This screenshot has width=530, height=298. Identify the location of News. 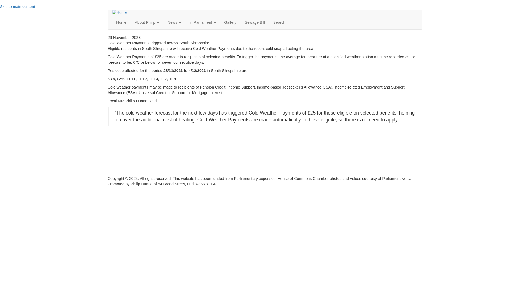
(174, 22).